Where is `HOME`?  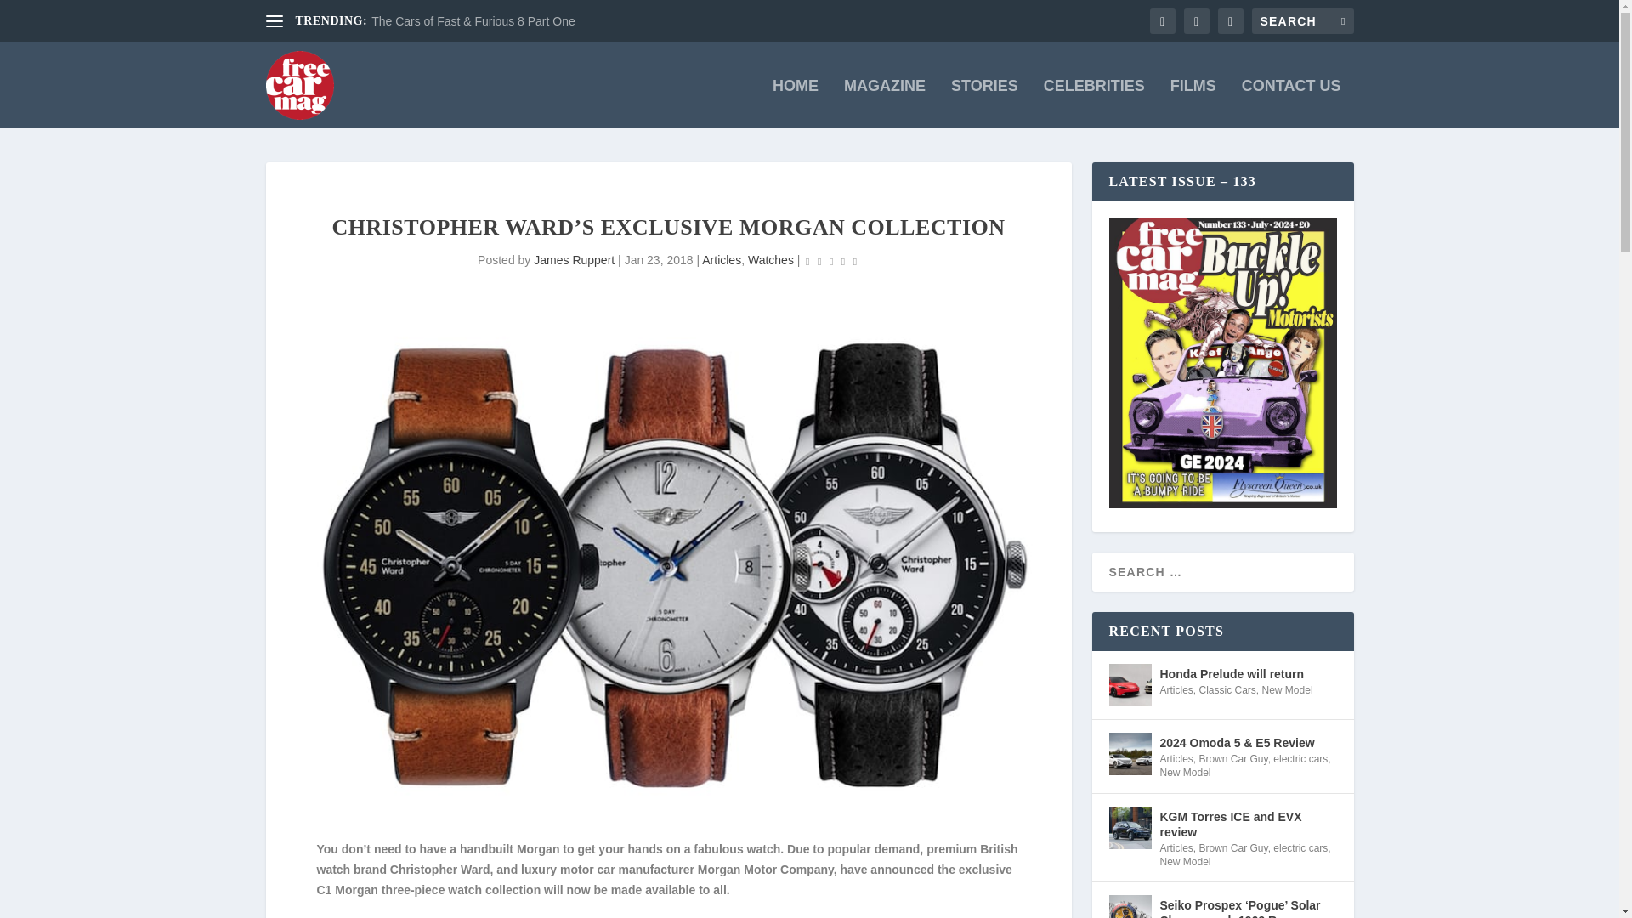
HOME is located at coordinates (796, 104).